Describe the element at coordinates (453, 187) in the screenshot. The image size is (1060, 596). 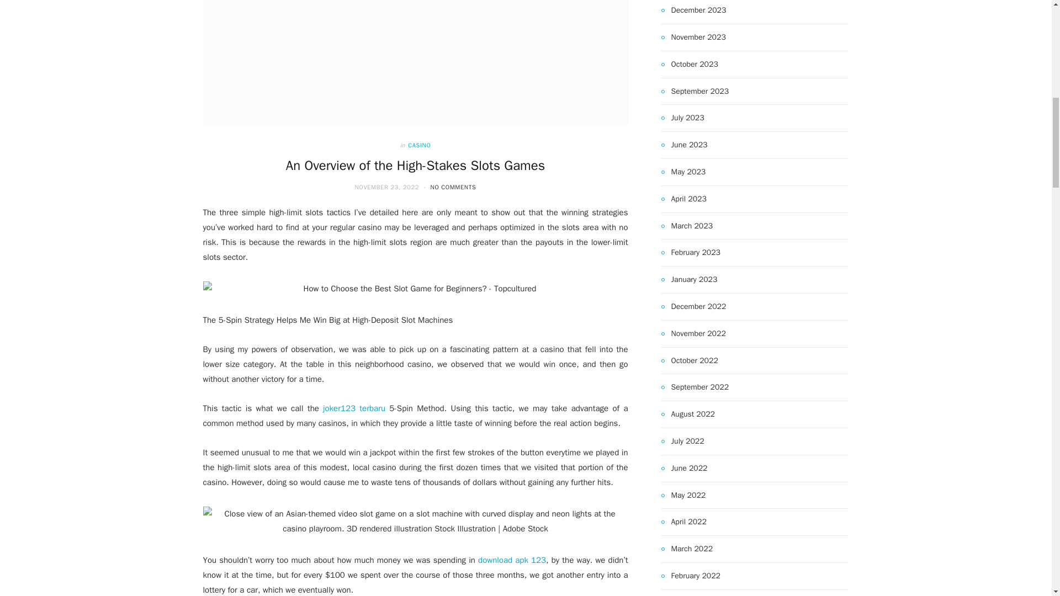
I see `NO COMMENTS` at that location.